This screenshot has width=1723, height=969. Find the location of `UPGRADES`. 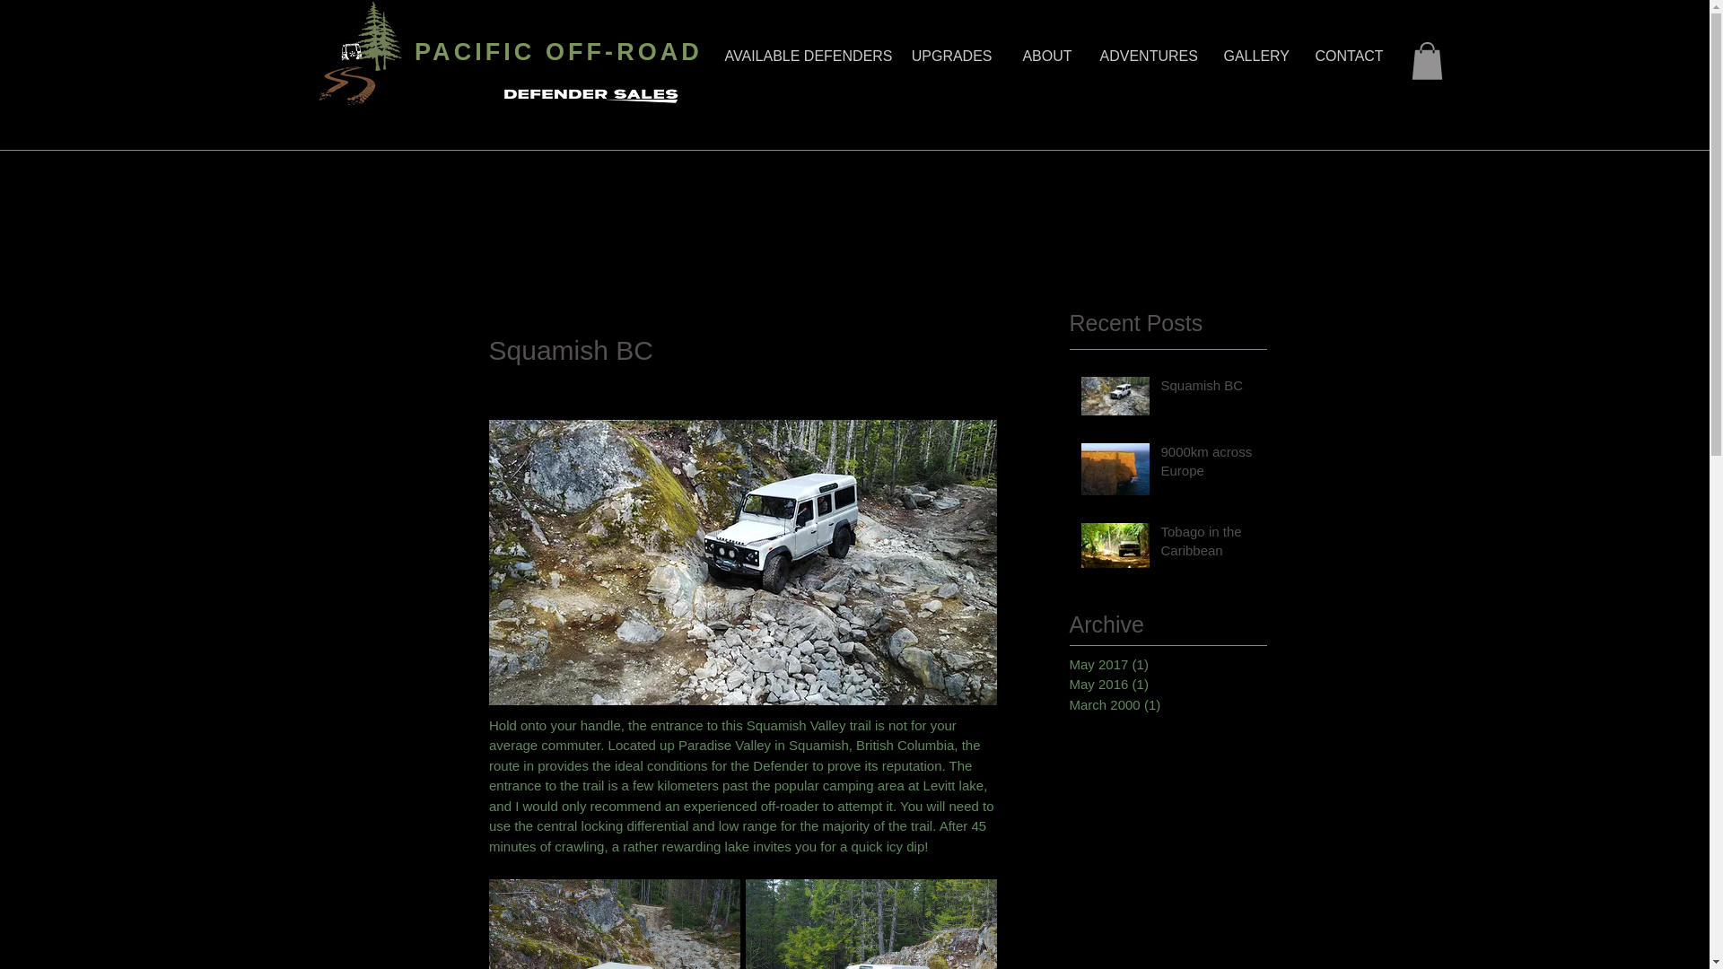

UPGRADES is located at coordinates (951, 56).